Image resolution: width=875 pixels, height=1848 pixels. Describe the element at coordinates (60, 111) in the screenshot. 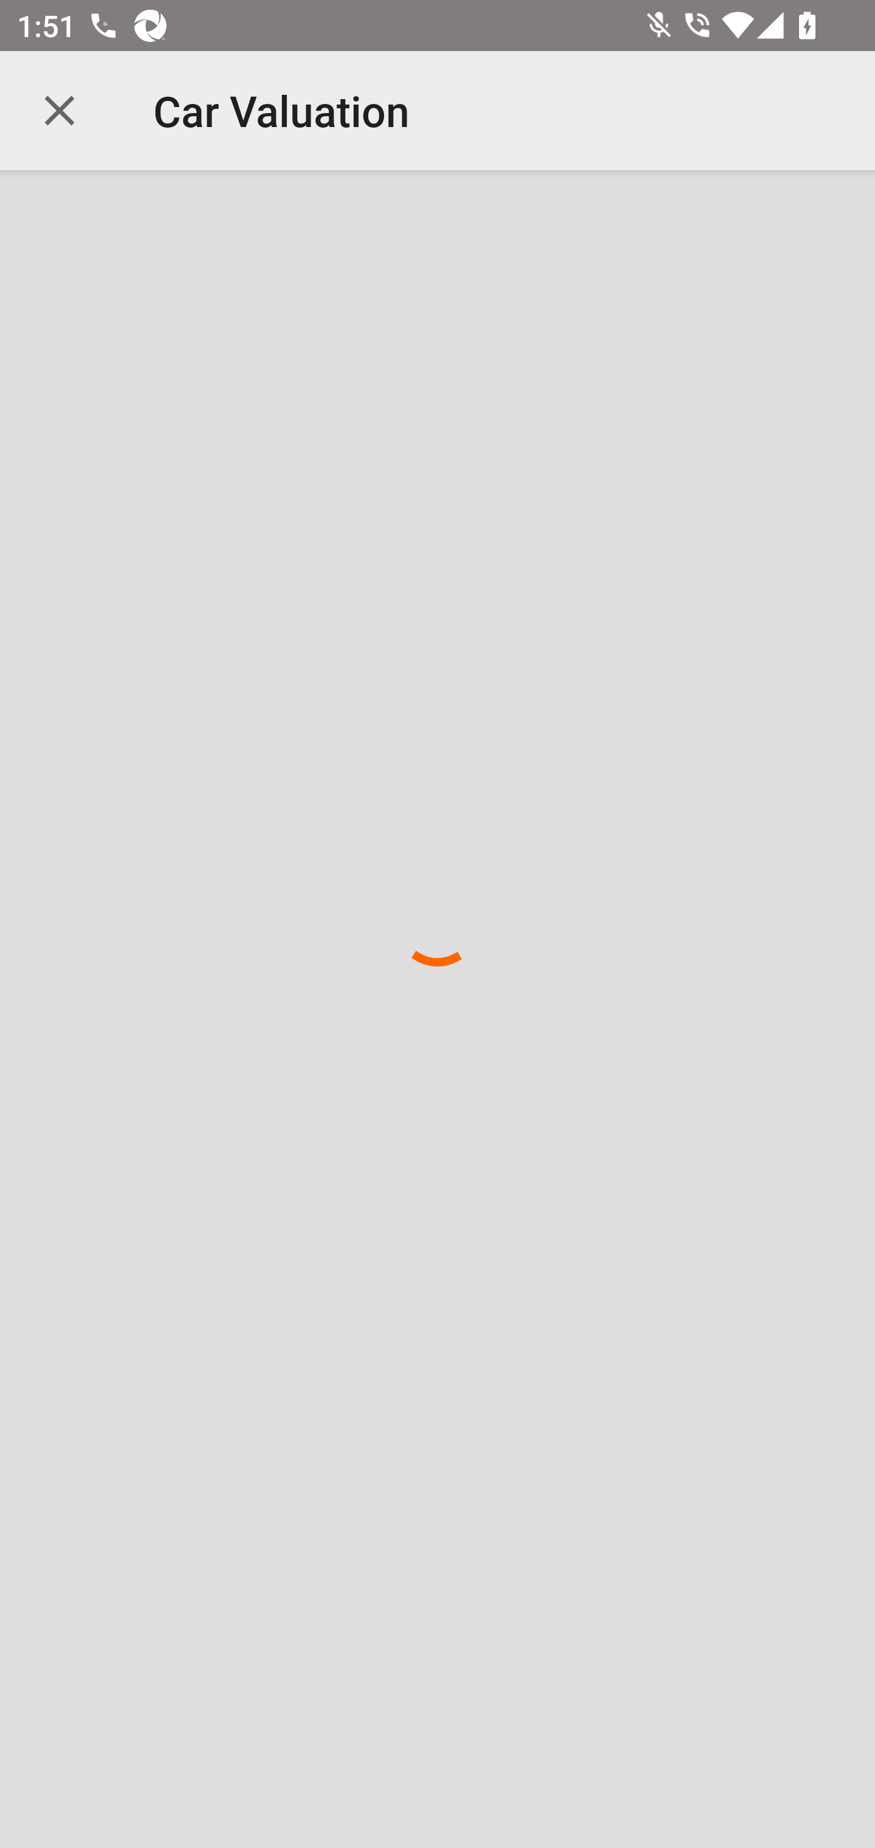

I see `Navigate up` at that location.